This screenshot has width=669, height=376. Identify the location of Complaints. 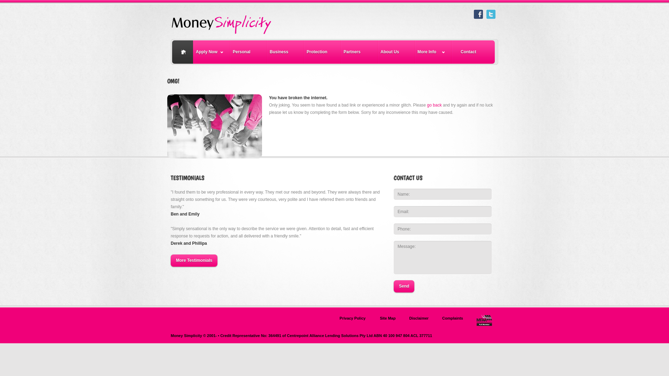
(453, 318).